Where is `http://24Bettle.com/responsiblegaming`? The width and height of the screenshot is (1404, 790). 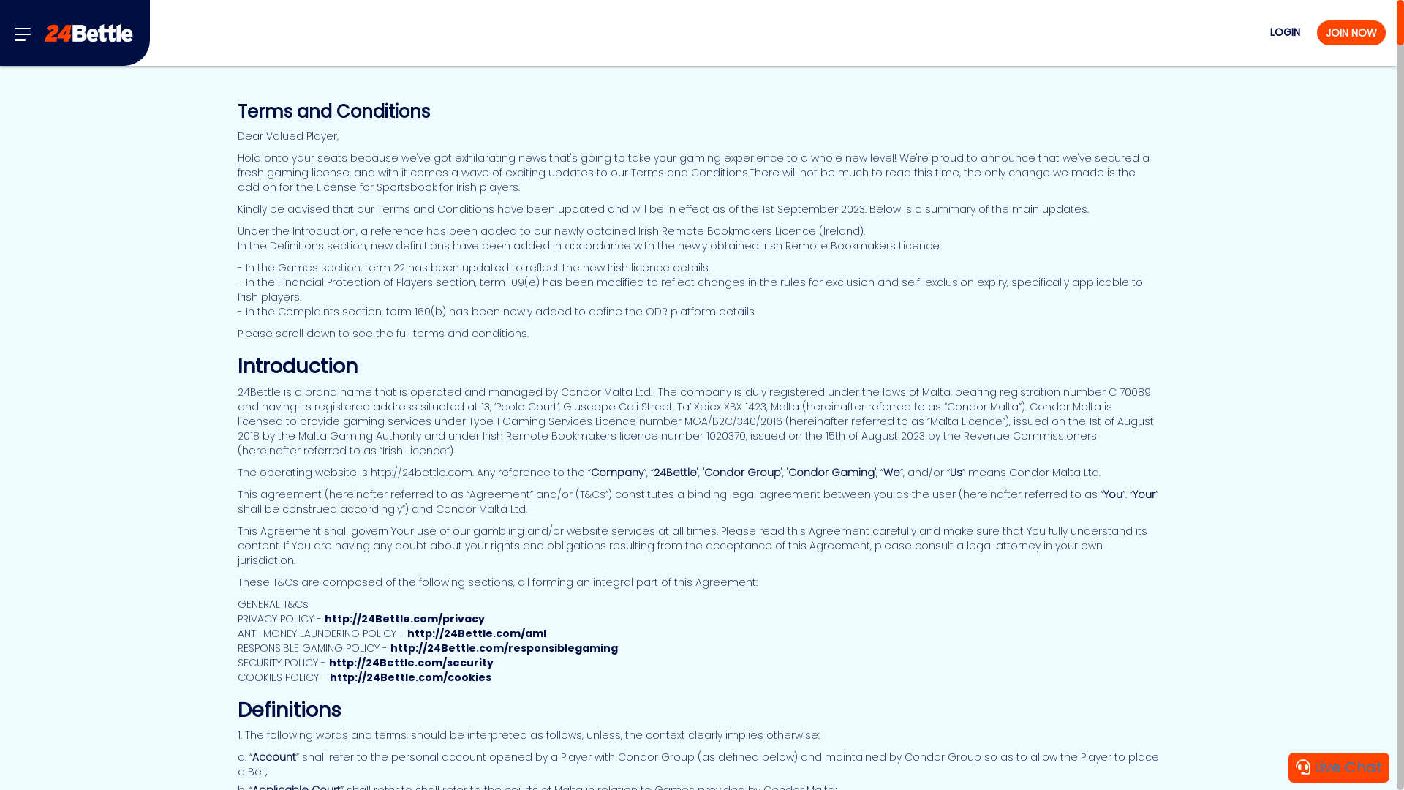
http://24Bettle.com/responsiblegaming is located at coordinates (505, 648).